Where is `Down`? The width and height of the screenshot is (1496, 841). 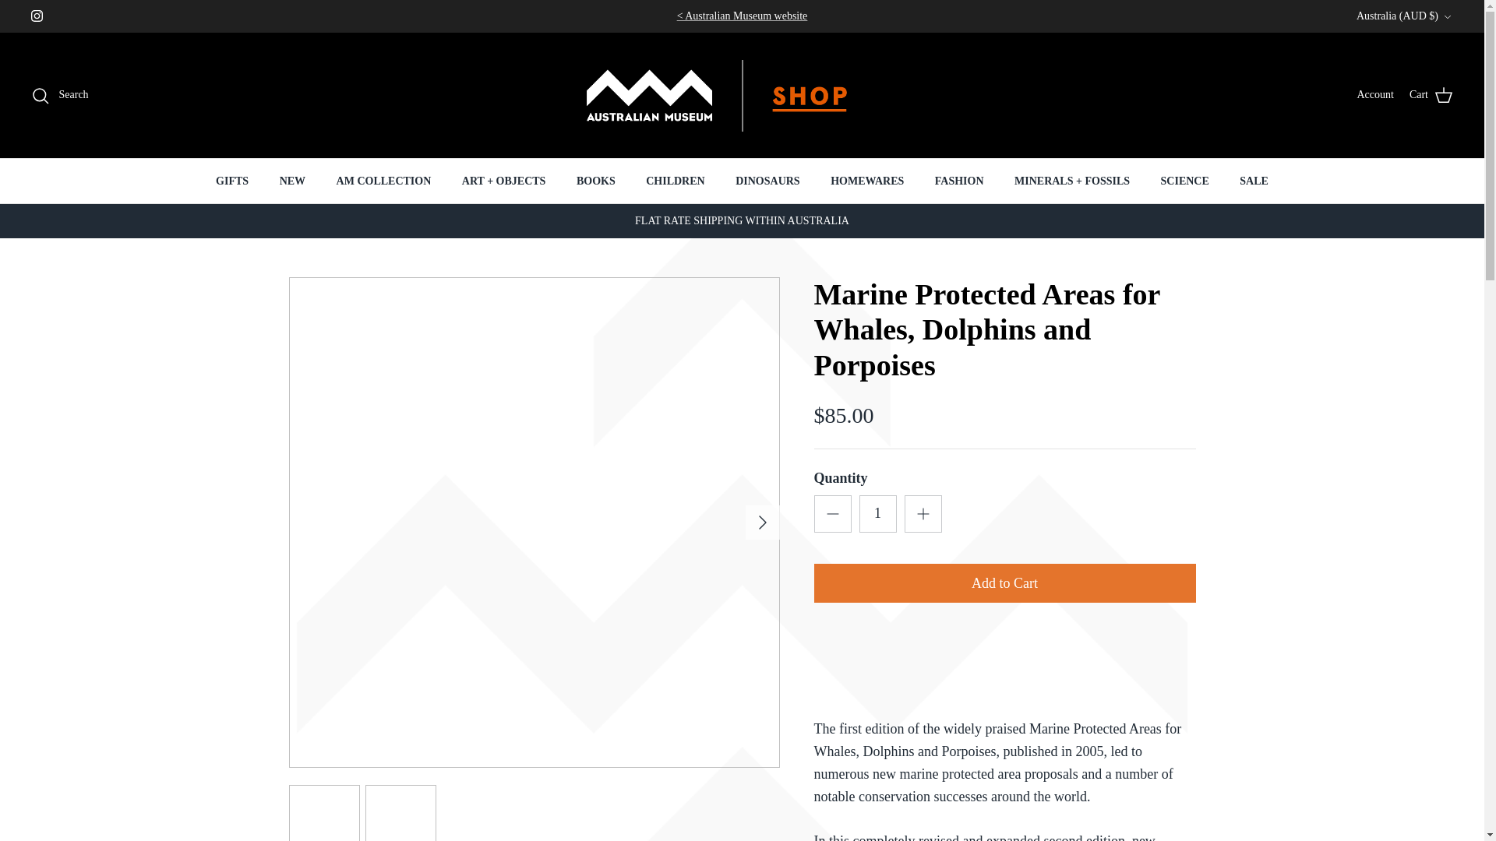 Down is located at coordinates (1447, 17).